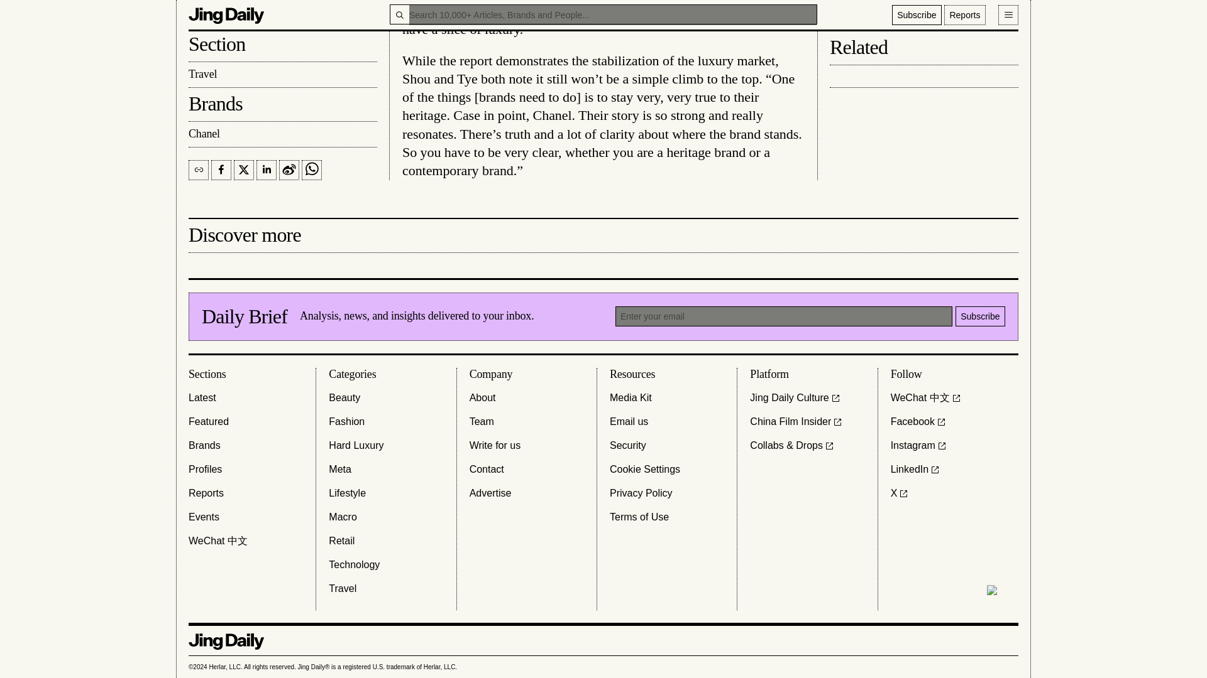 The image size is (1207, 678). Describe the element at coordinates (344, 398) in the screenshot. I see `Beauty` at that location.